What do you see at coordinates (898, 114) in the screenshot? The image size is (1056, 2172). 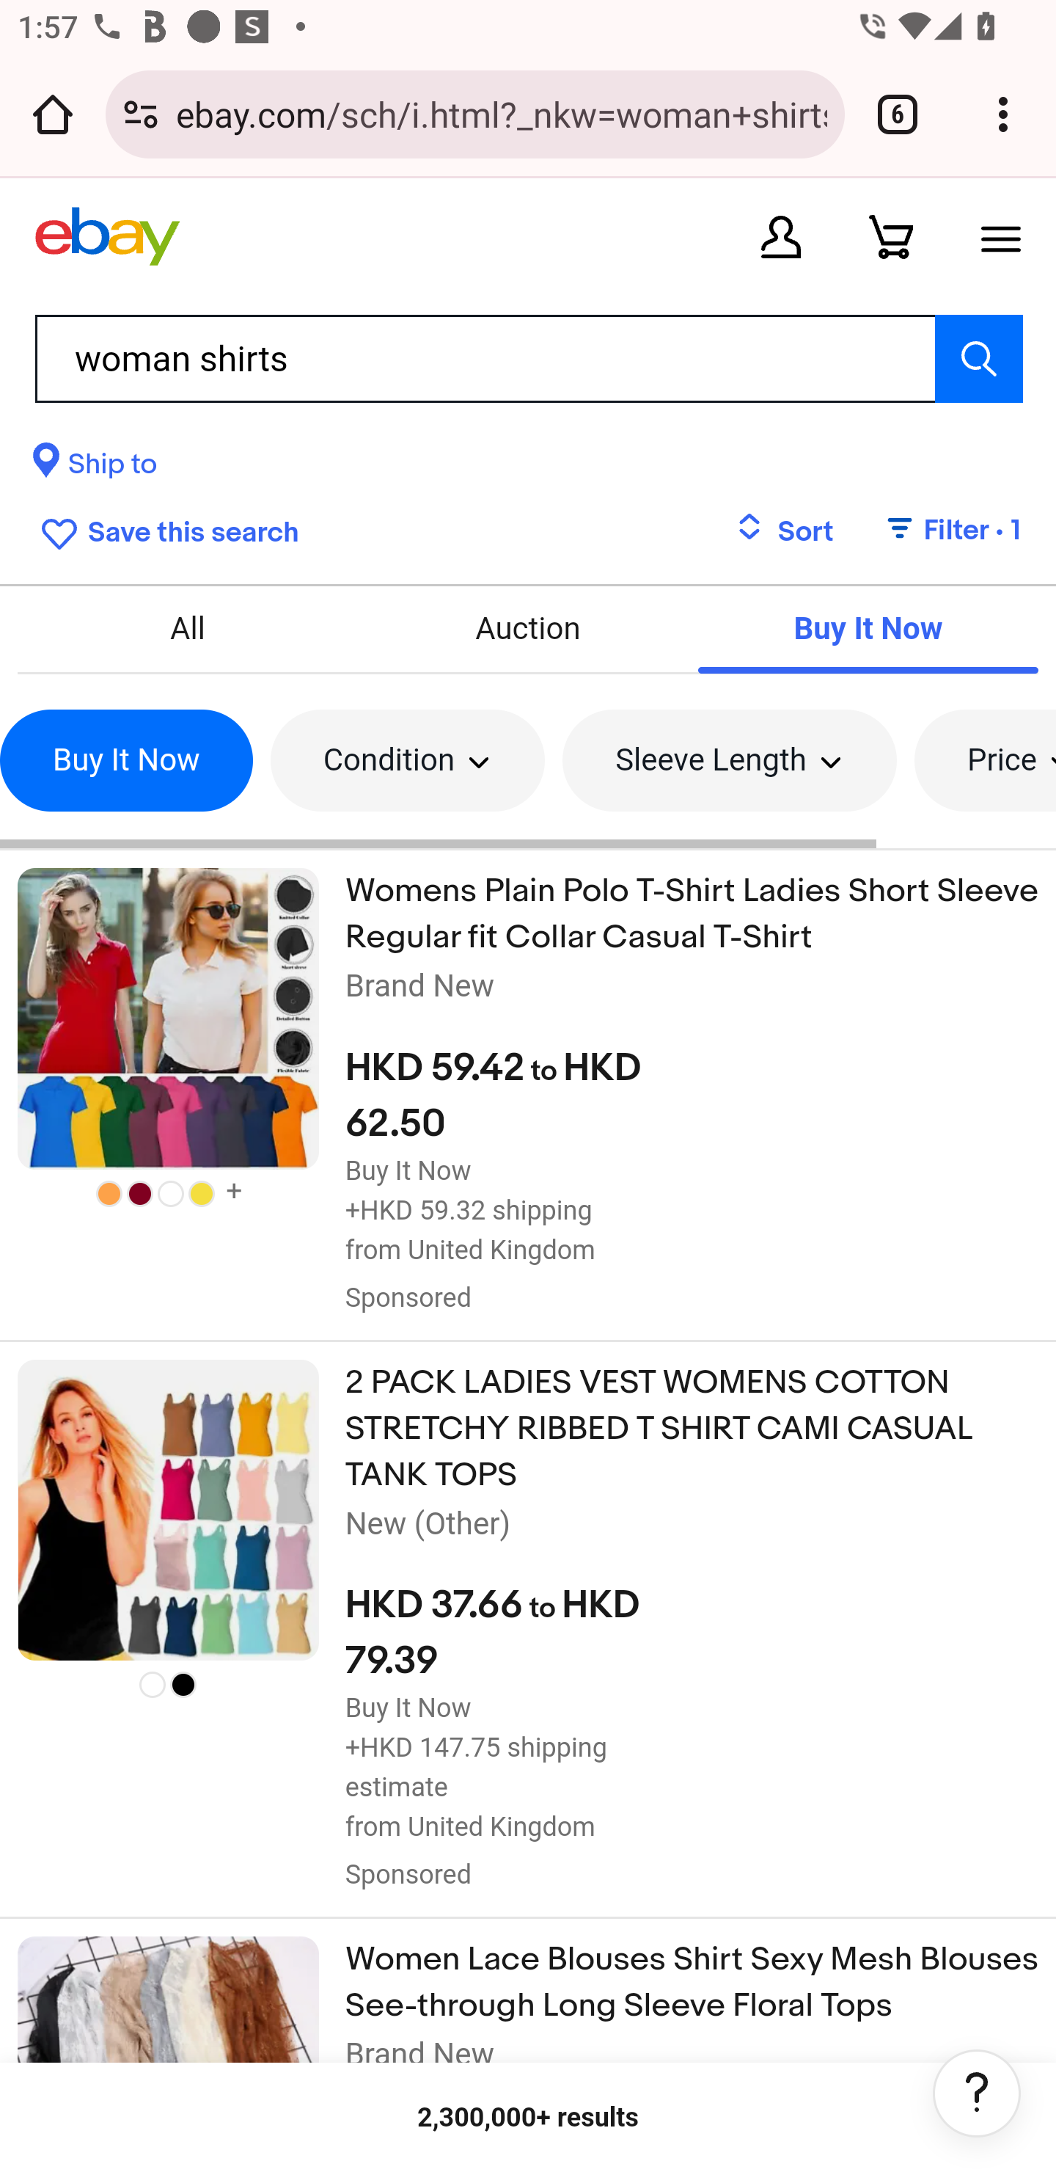 I see `Switch or close tabs` at bounding box center [898, 114].